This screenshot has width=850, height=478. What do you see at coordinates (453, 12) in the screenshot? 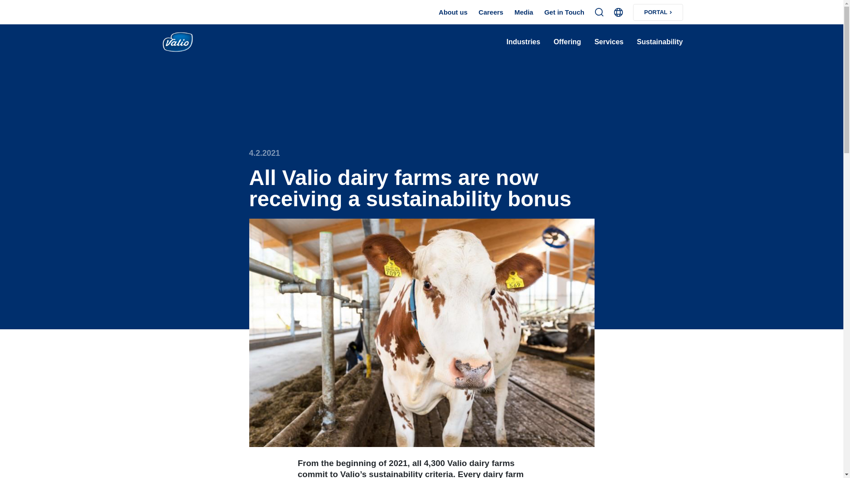
I see `About us` at bounding box center [453, 12].